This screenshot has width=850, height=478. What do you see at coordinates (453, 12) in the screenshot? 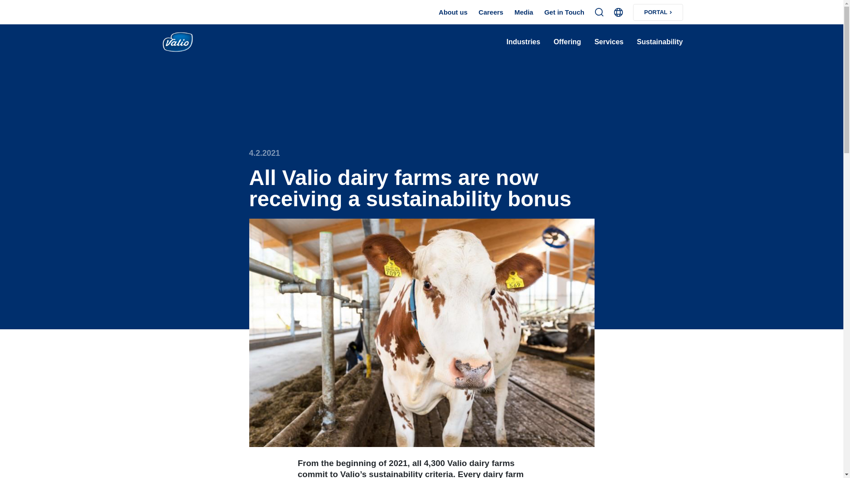
I see `About us` at bounding box center [453, 12].